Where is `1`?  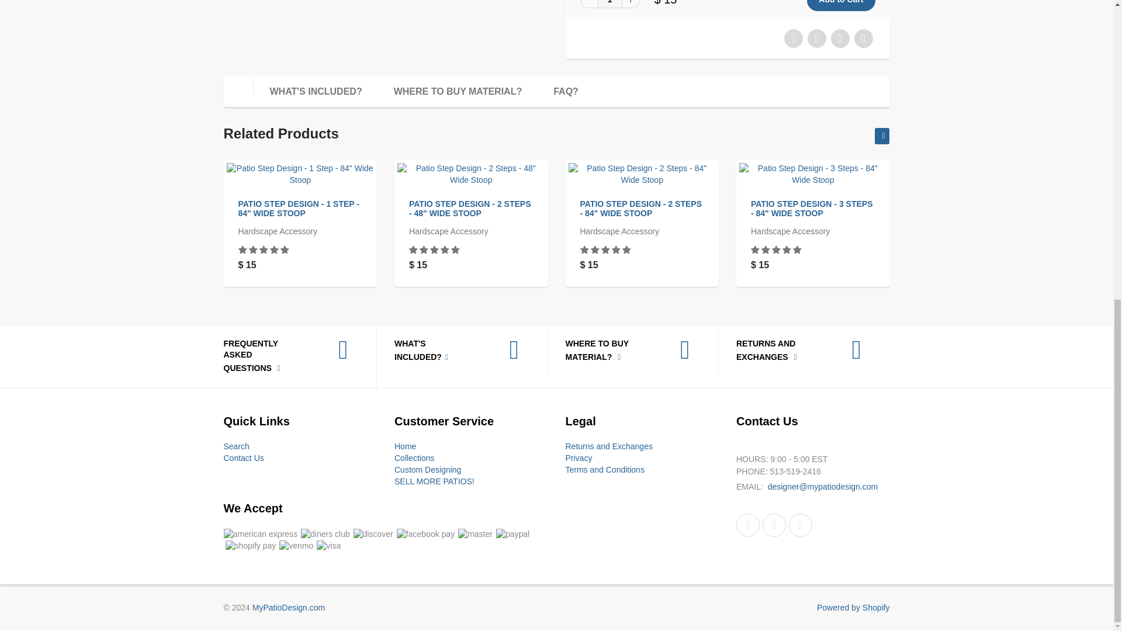 1 is located at coordinates (609, 4).